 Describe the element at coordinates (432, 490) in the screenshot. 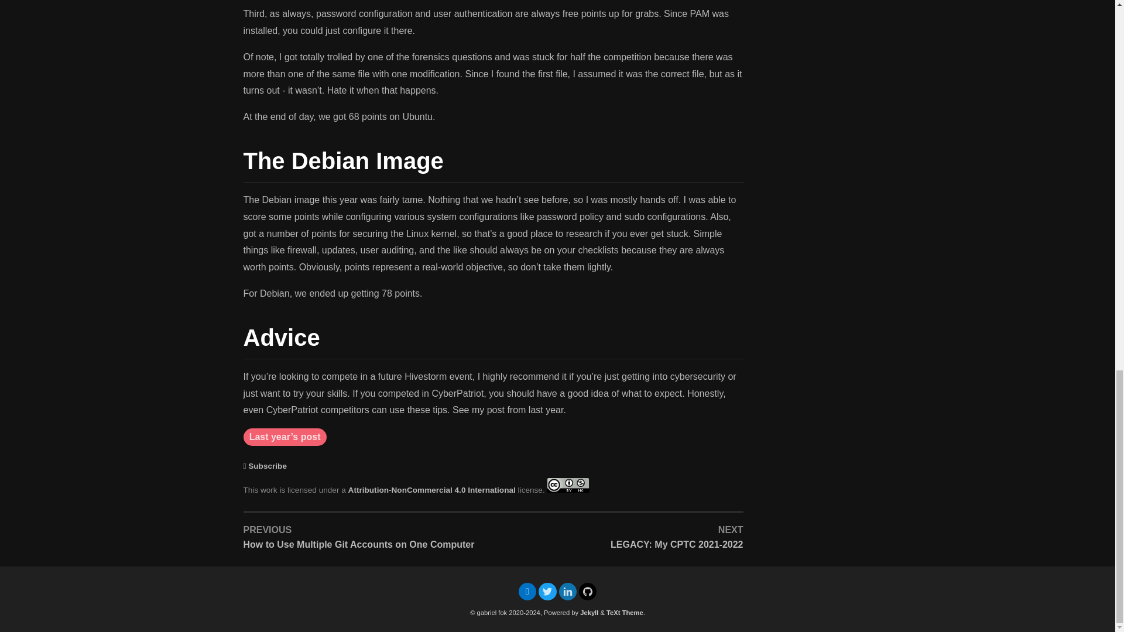

I see `Attribution-NonCommercial 4.0 International` at that location.